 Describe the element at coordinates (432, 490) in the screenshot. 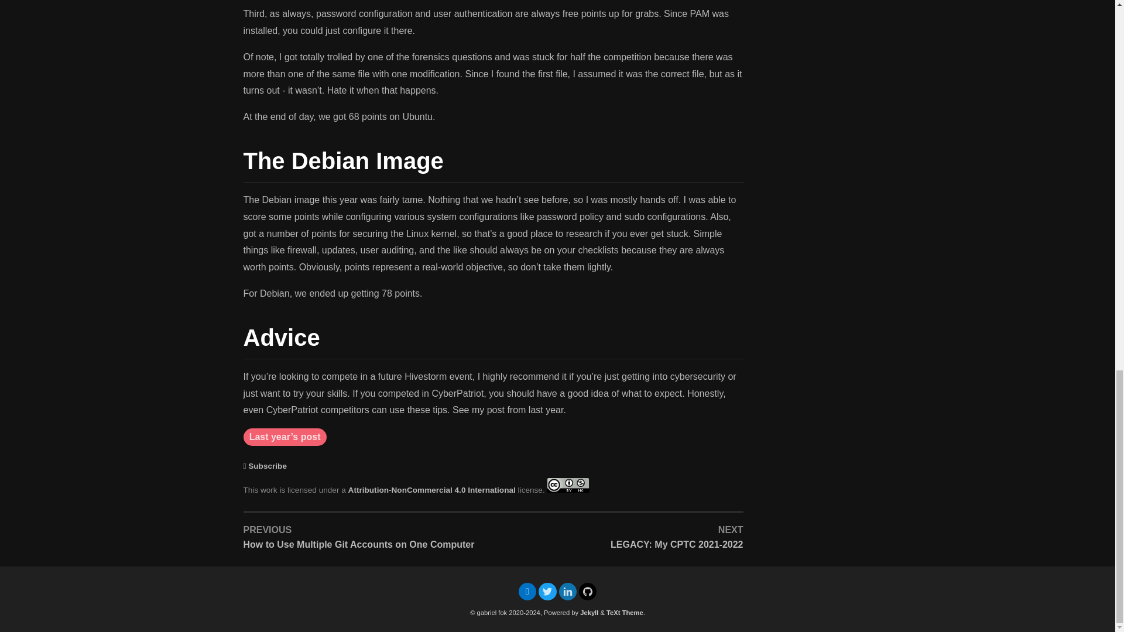

I see `Attribution-NonCommercial 4.0 International` at that location.